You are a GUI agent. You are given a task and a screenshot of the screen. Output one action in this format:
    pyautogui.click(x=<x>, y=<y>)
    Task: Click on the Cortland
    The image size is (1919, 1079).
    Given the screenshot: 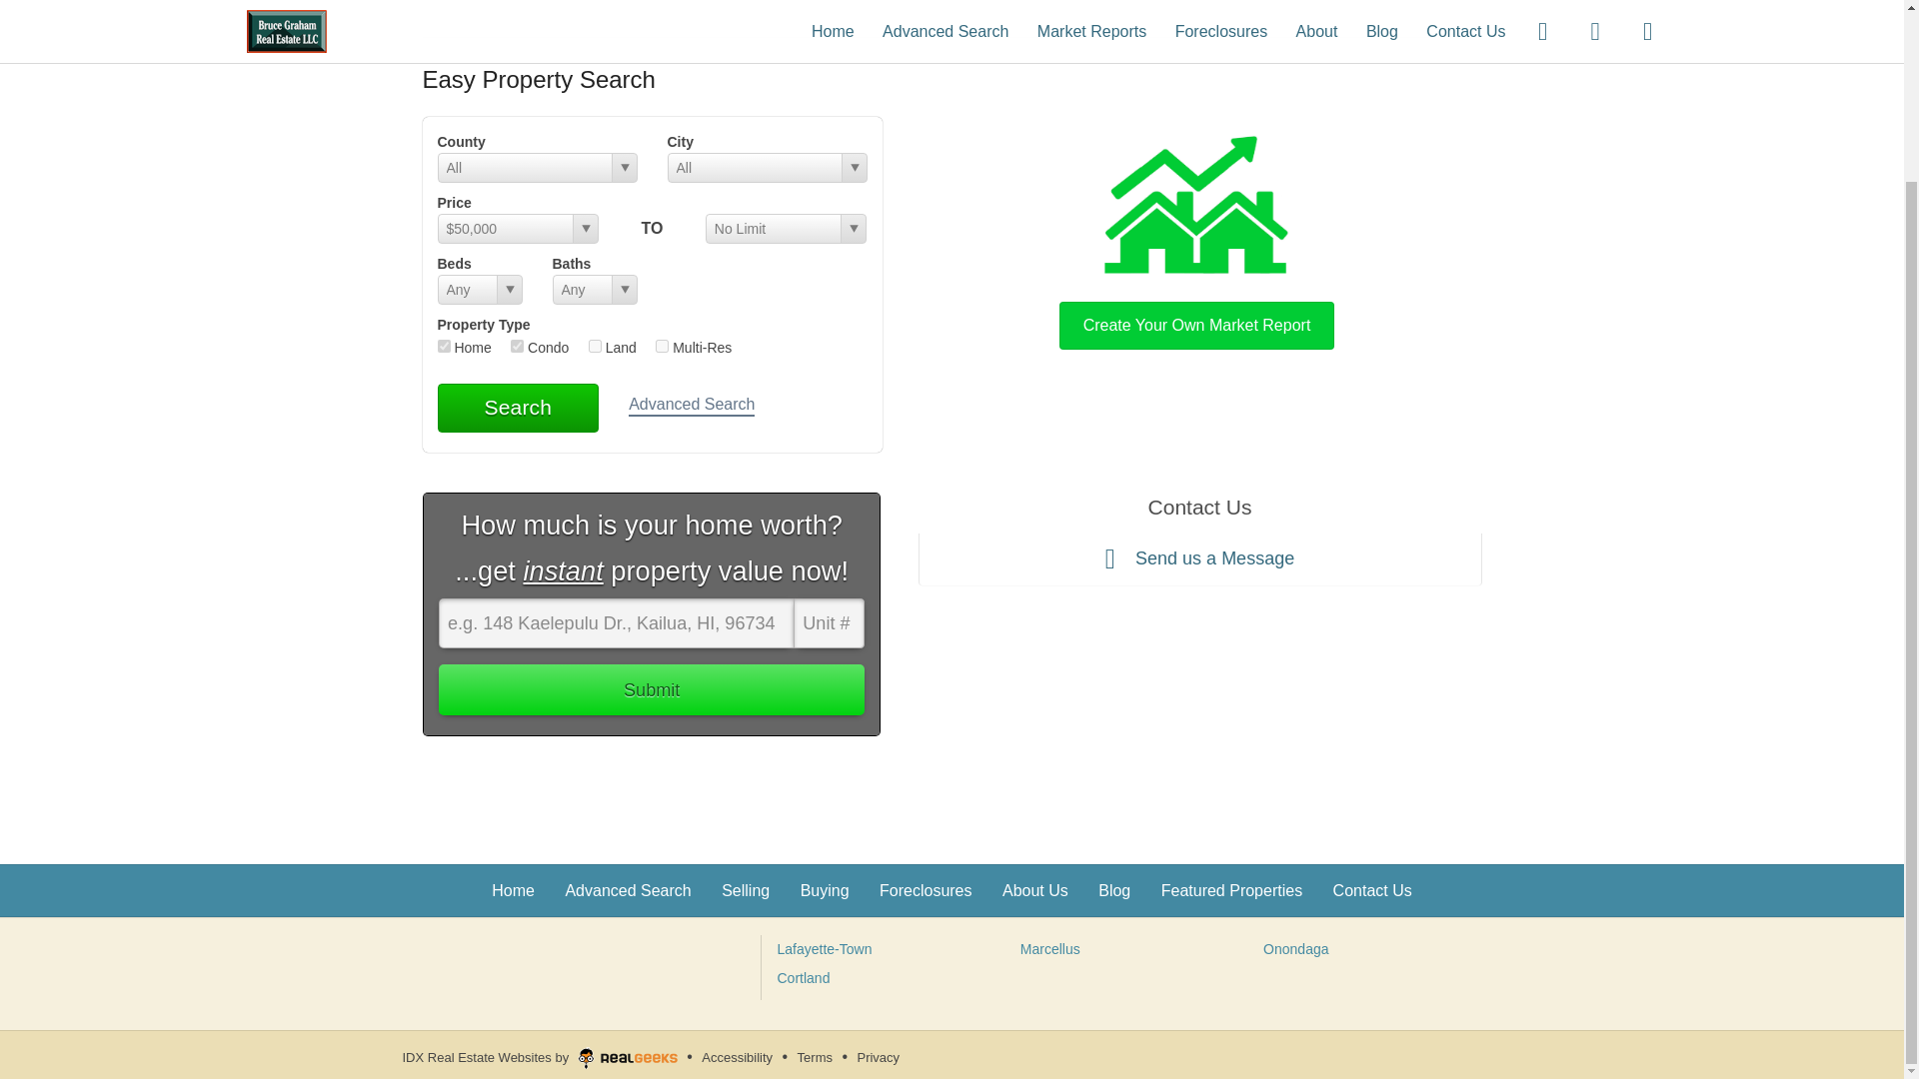 What is the action you would take?
    pyautogui.click(x=804, y=977)
    